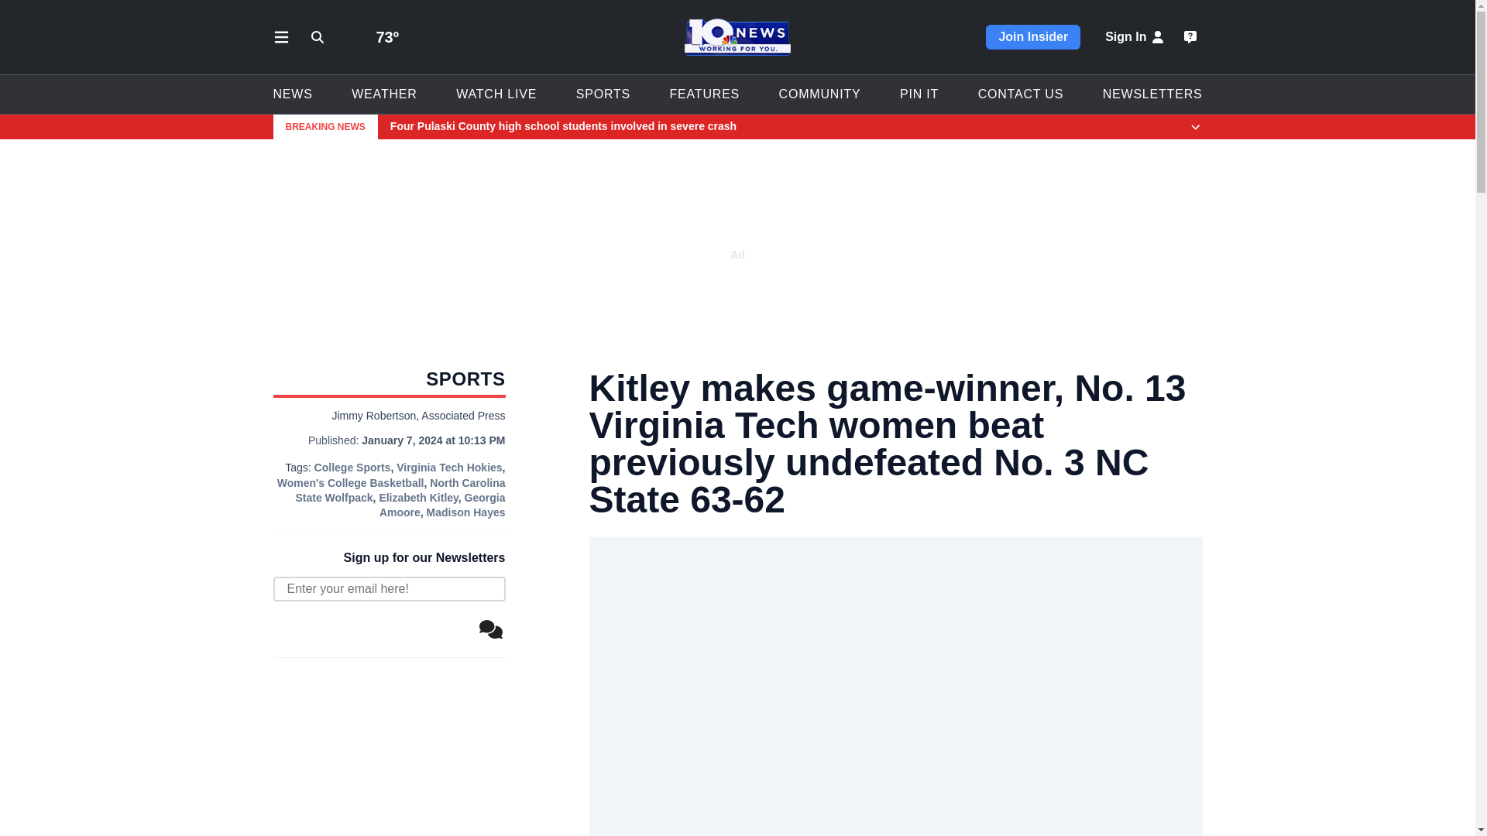 This screenshot has height=836, width=1487. Describe the element at coordinates (1135, 37) in the screenshot. I see `Sign In` at that location.